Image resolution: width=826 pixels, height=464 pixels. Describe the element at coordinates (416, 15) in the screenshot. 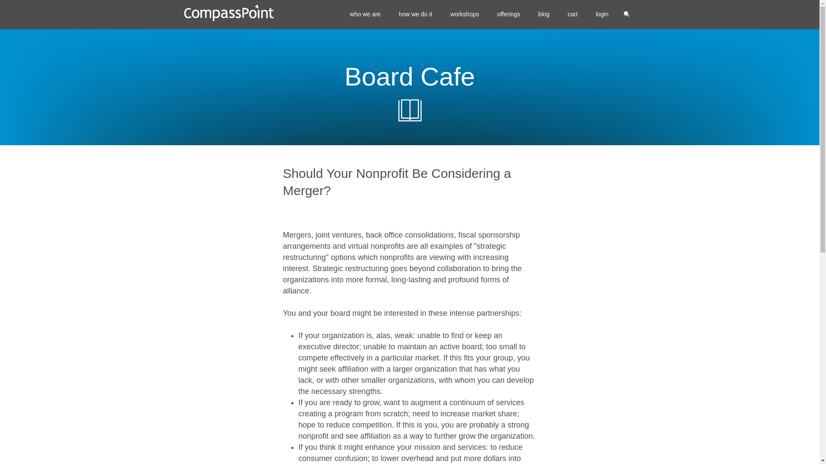

I see `how we do it` at that location.